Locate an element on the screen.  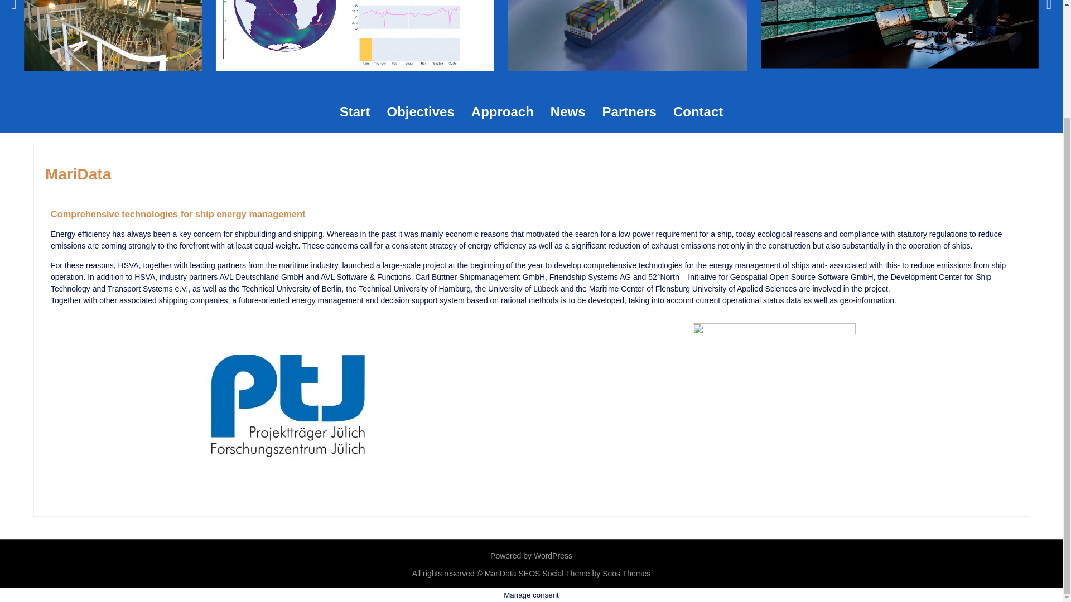
Objectives is located at coordinates (420, 111).